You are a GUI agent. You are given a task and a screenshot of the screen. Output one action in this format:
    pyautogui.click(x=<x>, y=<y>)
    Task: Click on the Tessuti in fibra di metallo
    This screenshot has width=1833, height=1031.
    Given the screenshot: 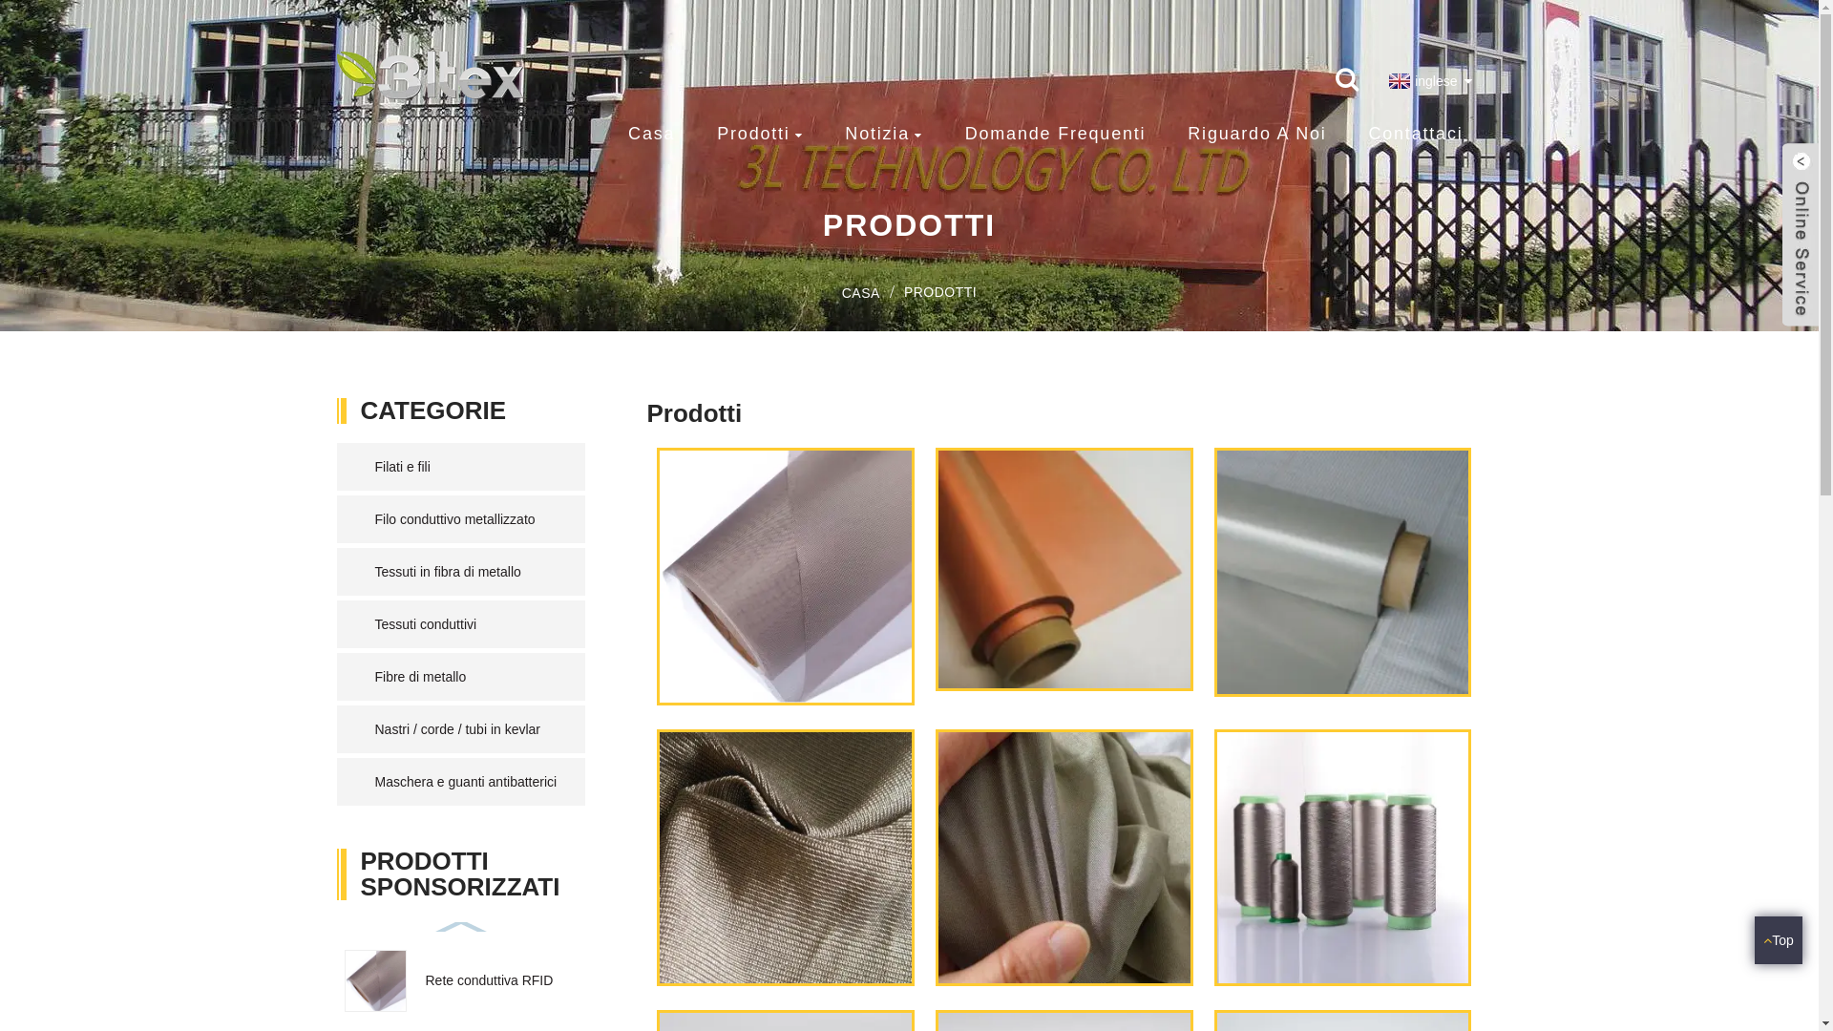 What is the action you would take?
    pyautogui.click(x=470, y=571)
    